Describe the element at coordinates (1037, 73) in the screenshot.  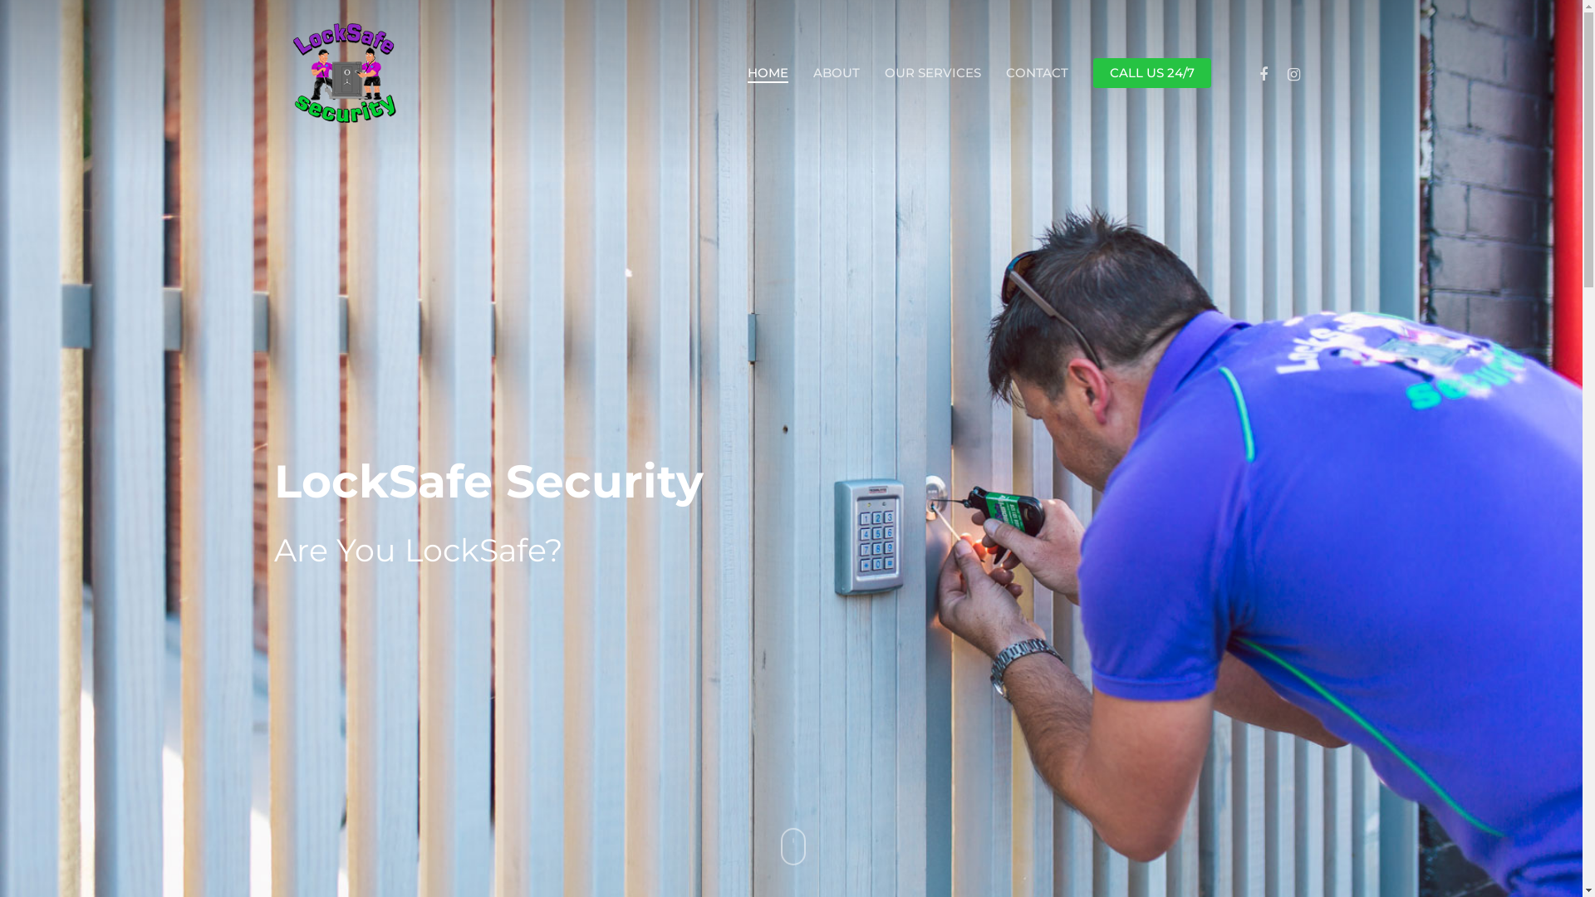
I see `CONTACT` at that location.